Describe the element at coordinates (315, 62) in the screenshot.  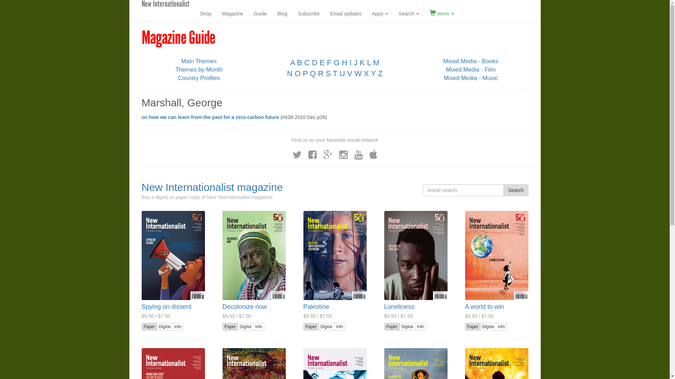
I see `D` at that location.